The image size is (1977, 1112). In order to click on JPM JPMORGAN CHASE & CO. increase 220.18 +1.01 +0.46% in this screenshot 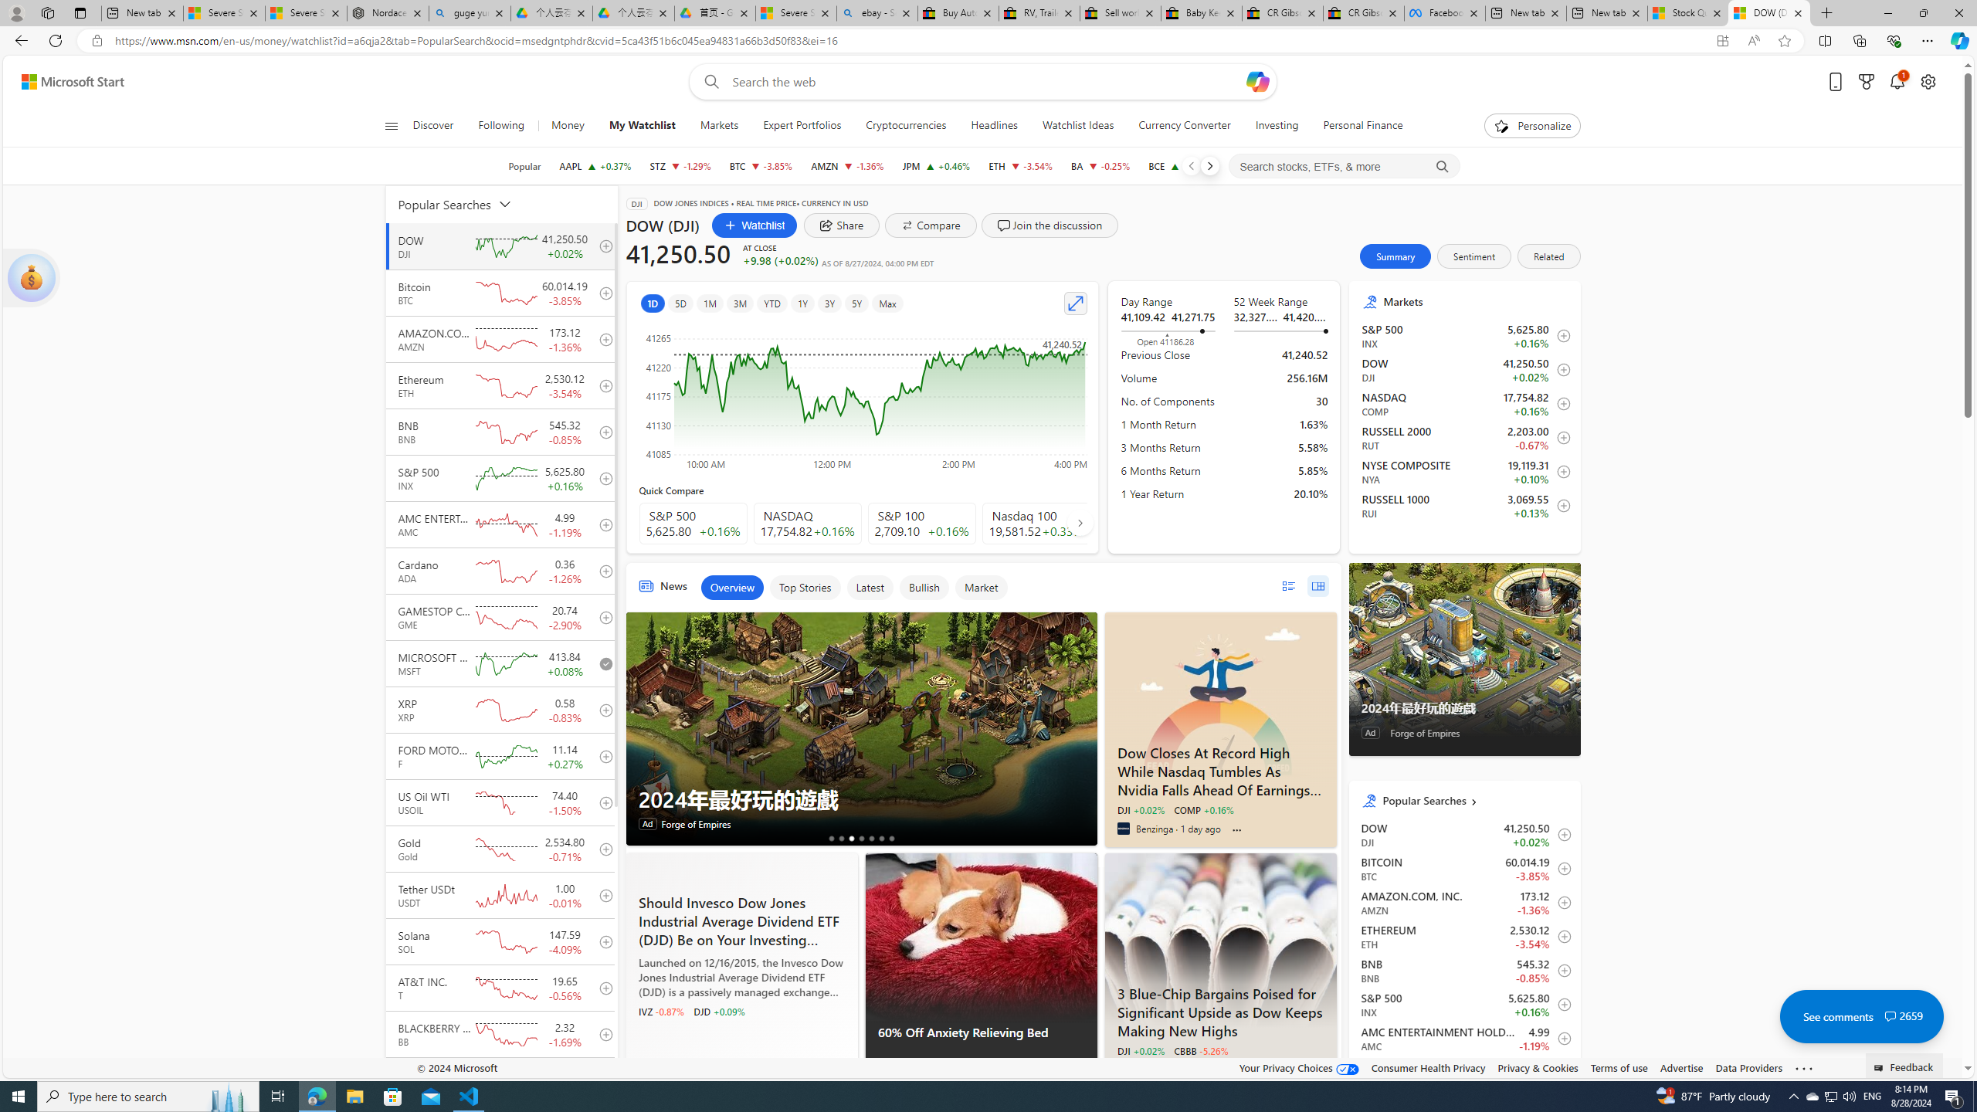, I will do `click(937, 166)`.